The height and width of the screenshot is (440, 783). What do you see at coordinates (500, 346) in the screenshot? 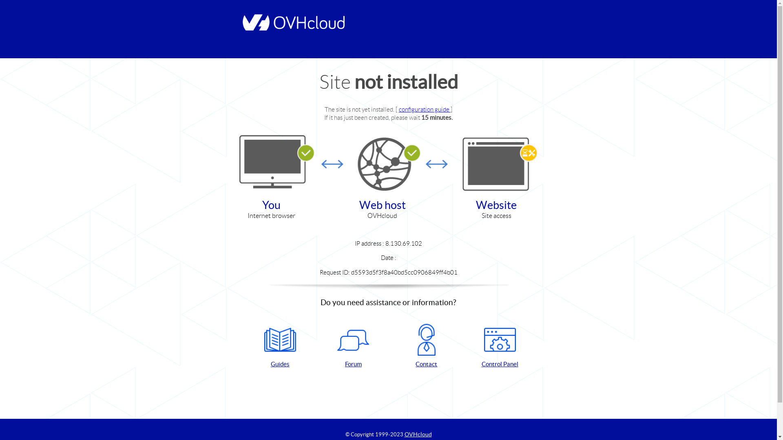
I see `Control Panel` at bounding box center [500, 346].